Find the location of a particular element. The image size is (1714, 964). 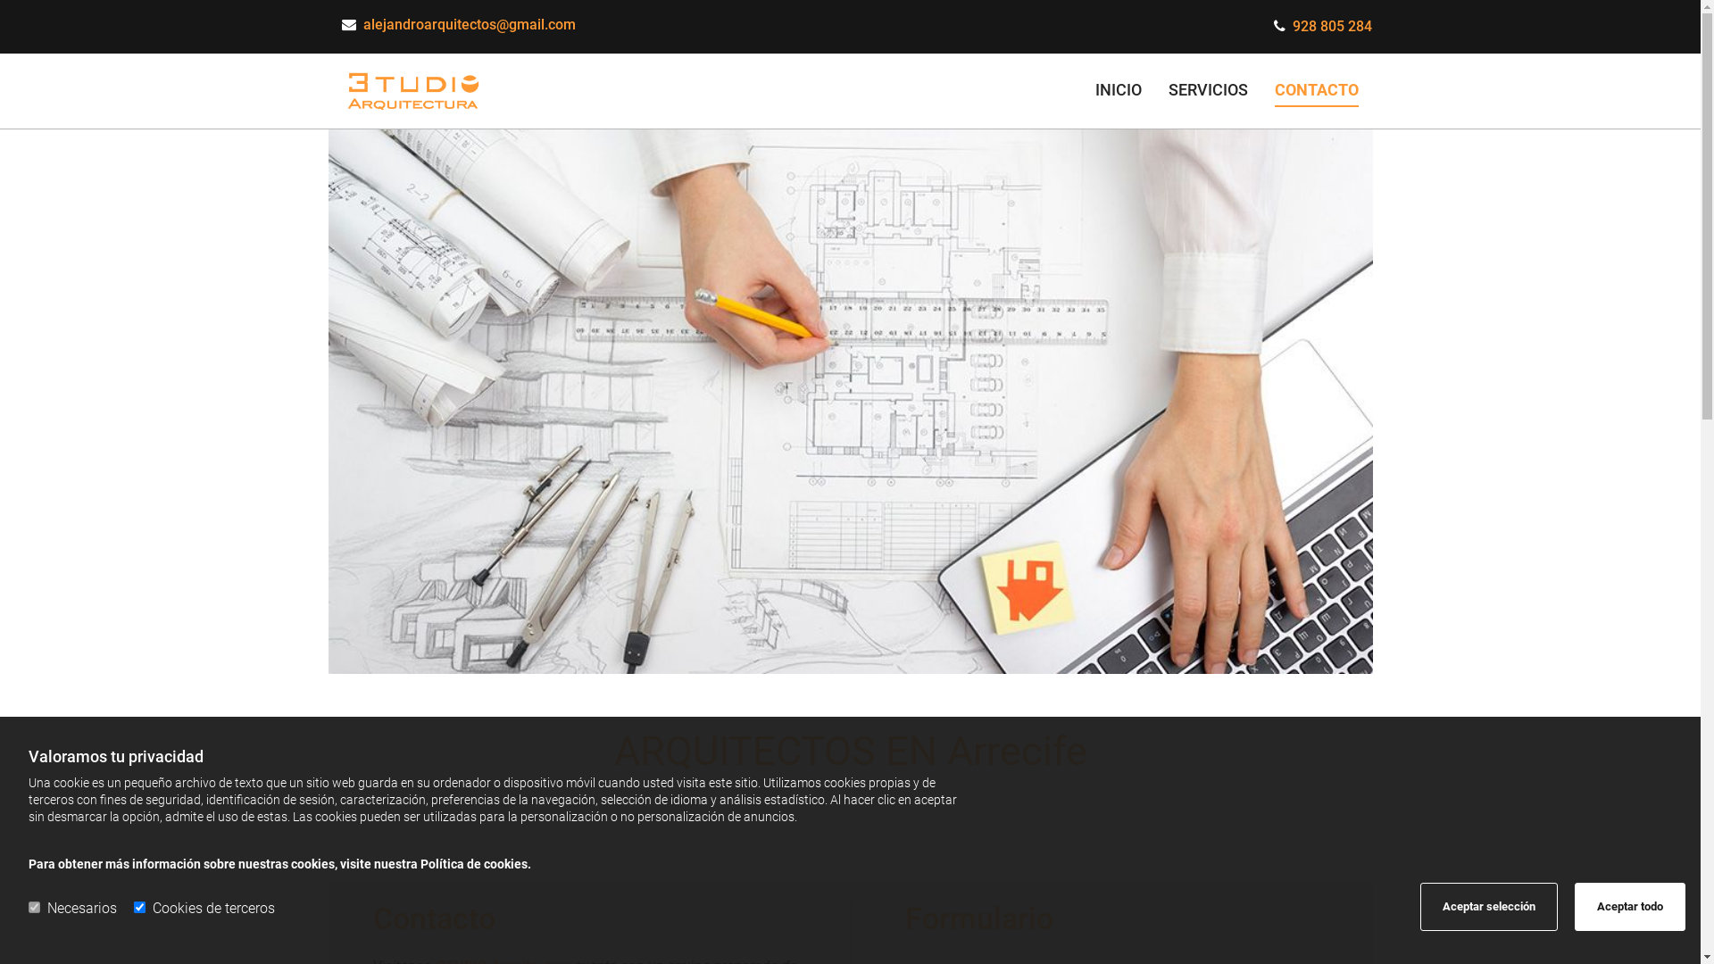

SERVICIOS is located at coordinates (1209, 91).